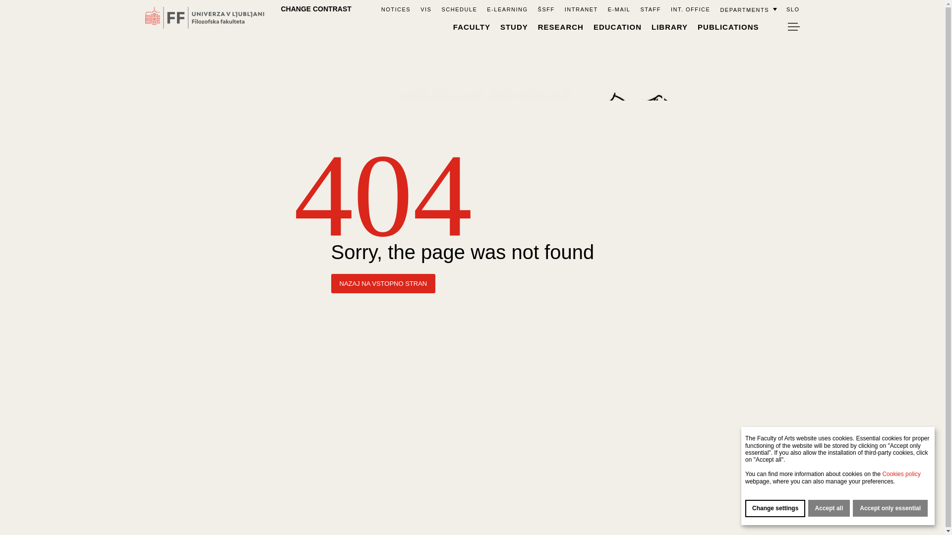 The width and height of the screenshot is (952, 535). I want to click on NOTICES, so click(396, 9).